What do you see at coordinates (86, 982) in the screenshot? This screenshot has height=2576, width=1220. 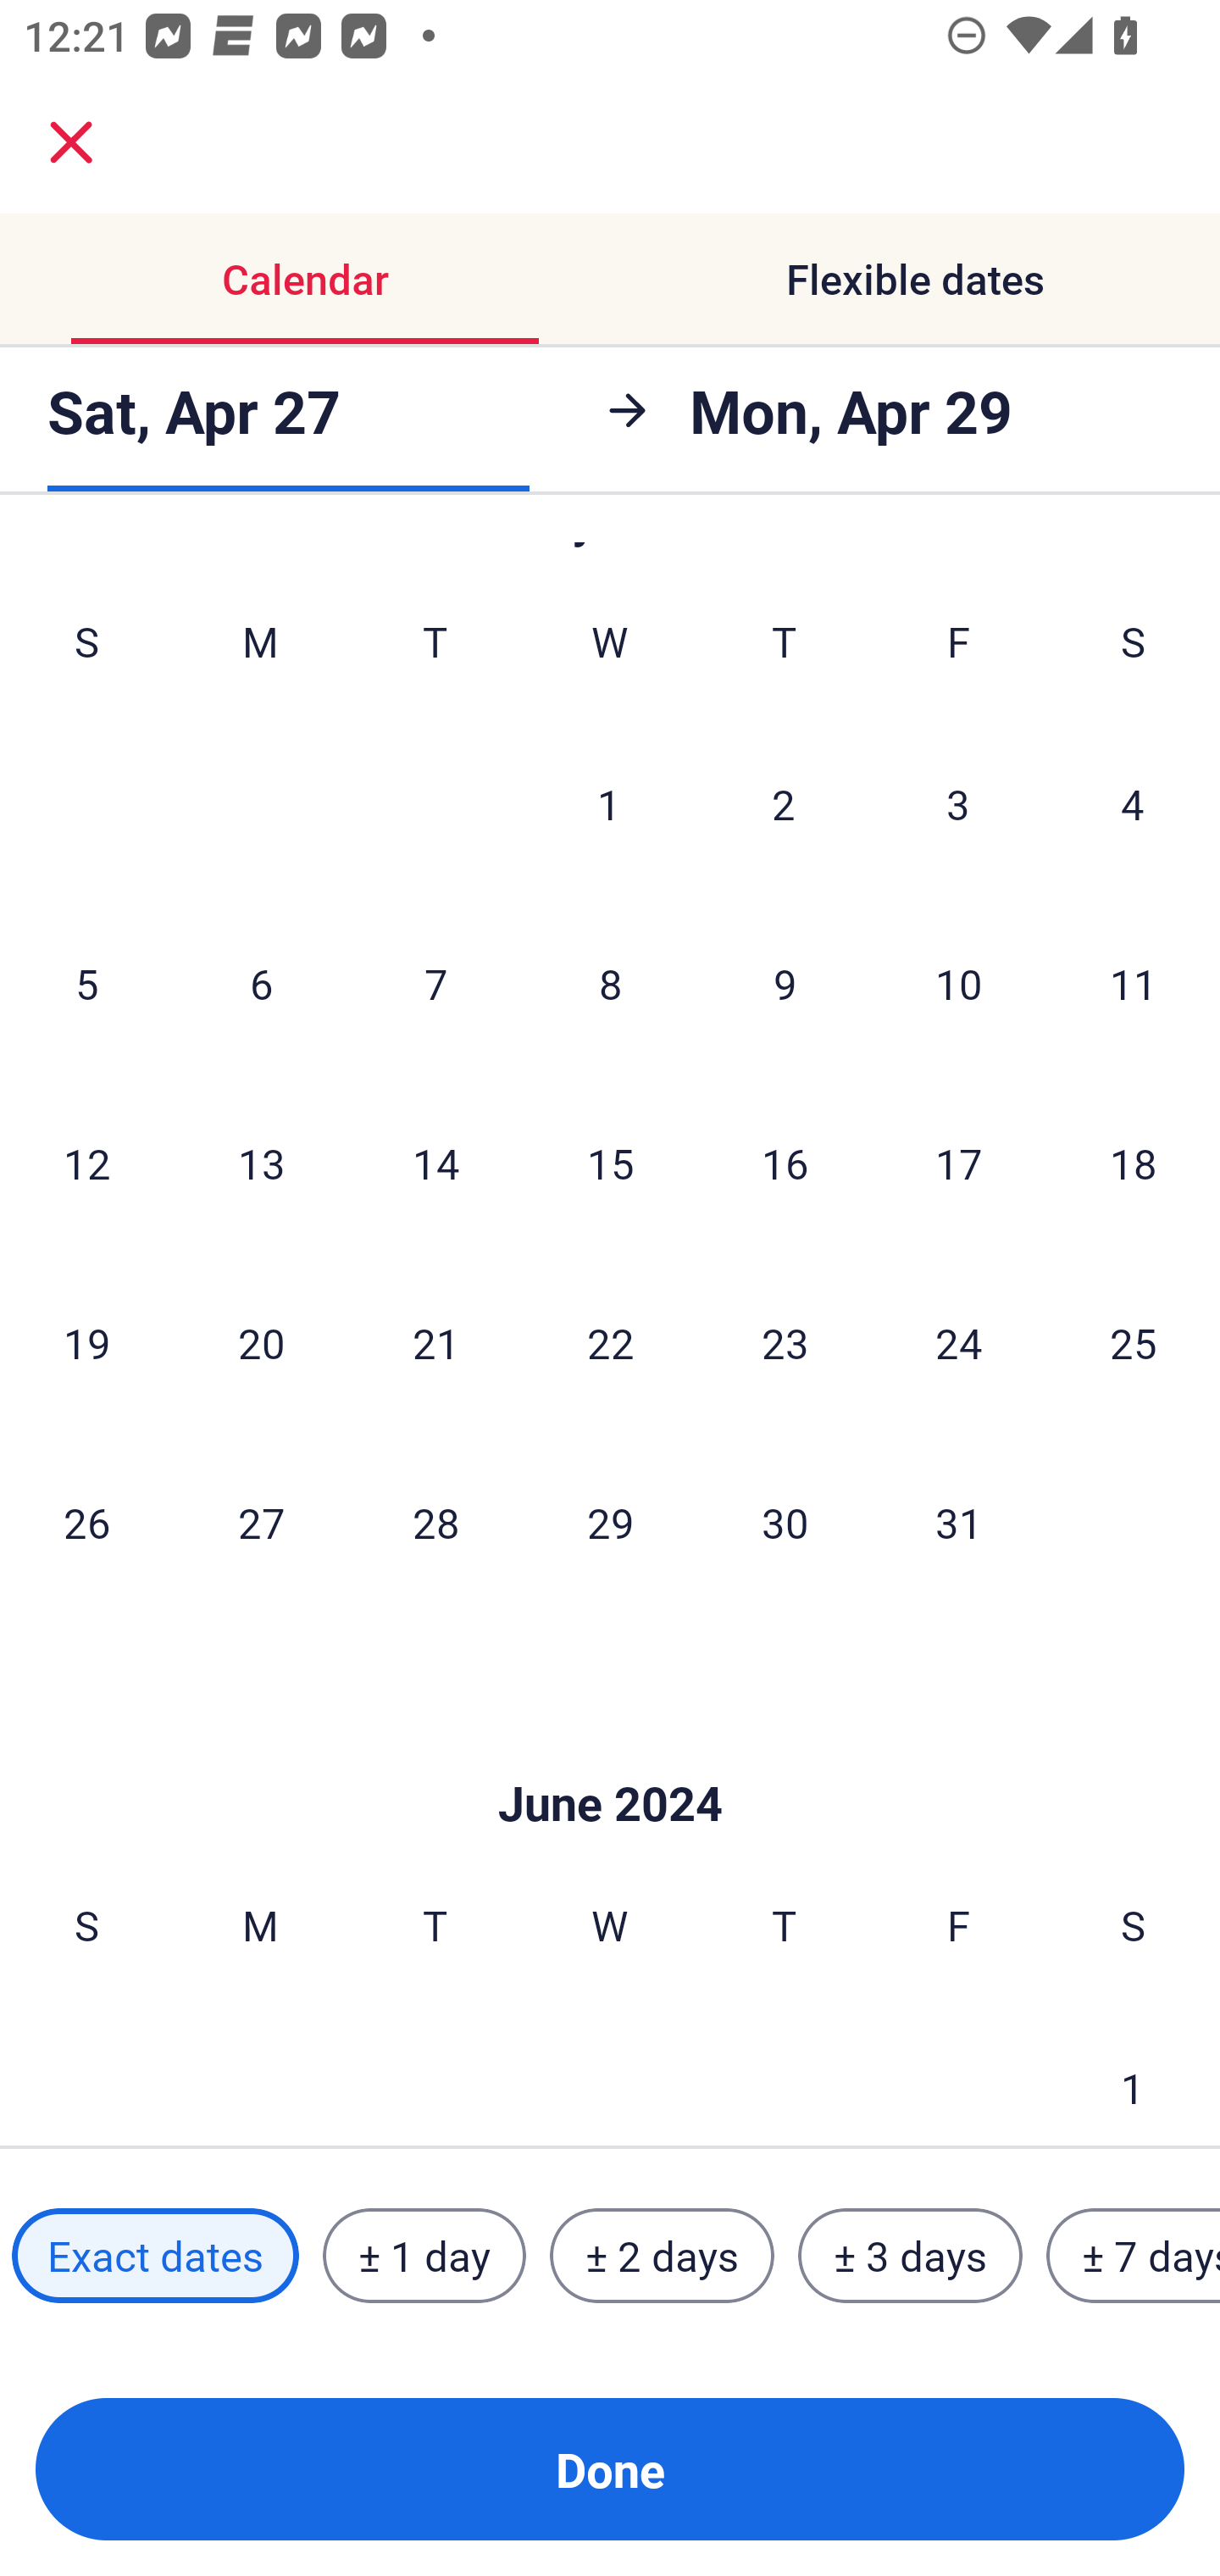 I see `5 Sunday, May 5, 2024` at bounding box center [86, 982].